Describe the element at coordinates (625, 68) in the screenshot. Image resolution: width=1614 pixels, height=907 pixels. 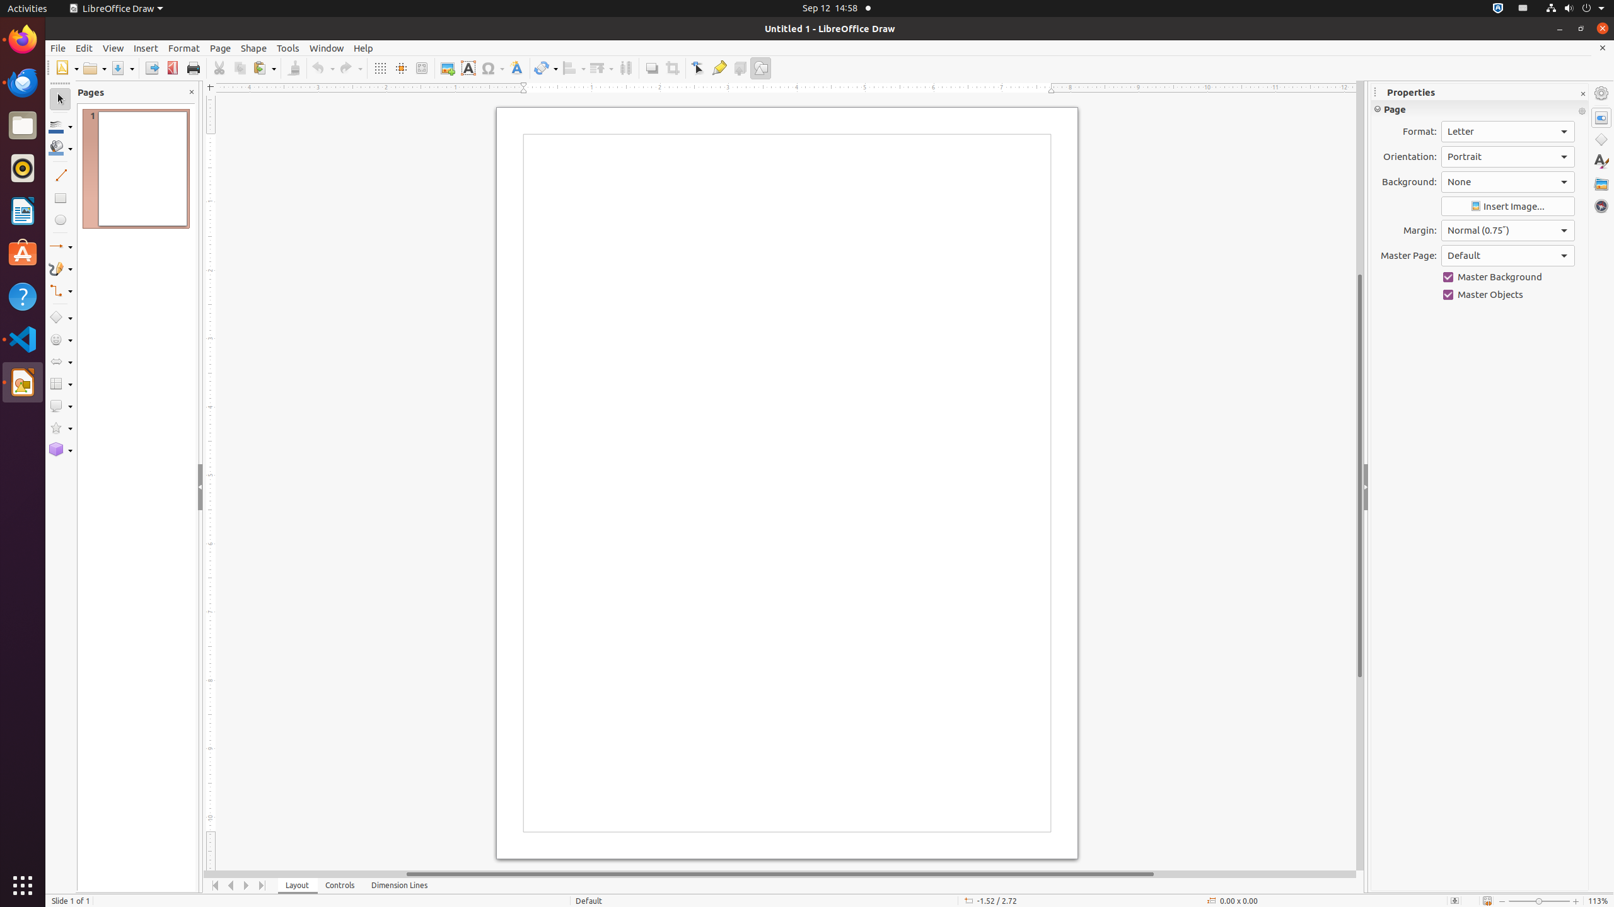
I see `Distribution` at that location.